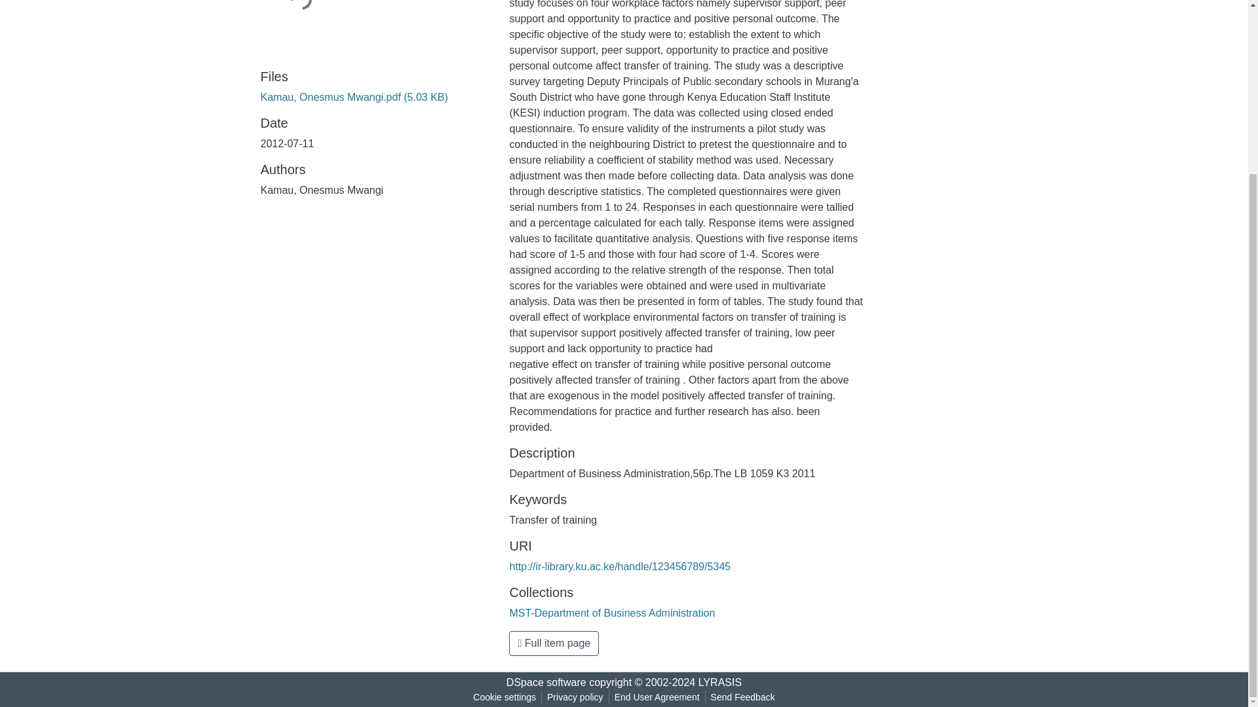  I want to click on DSpace software, so click(546, 682).